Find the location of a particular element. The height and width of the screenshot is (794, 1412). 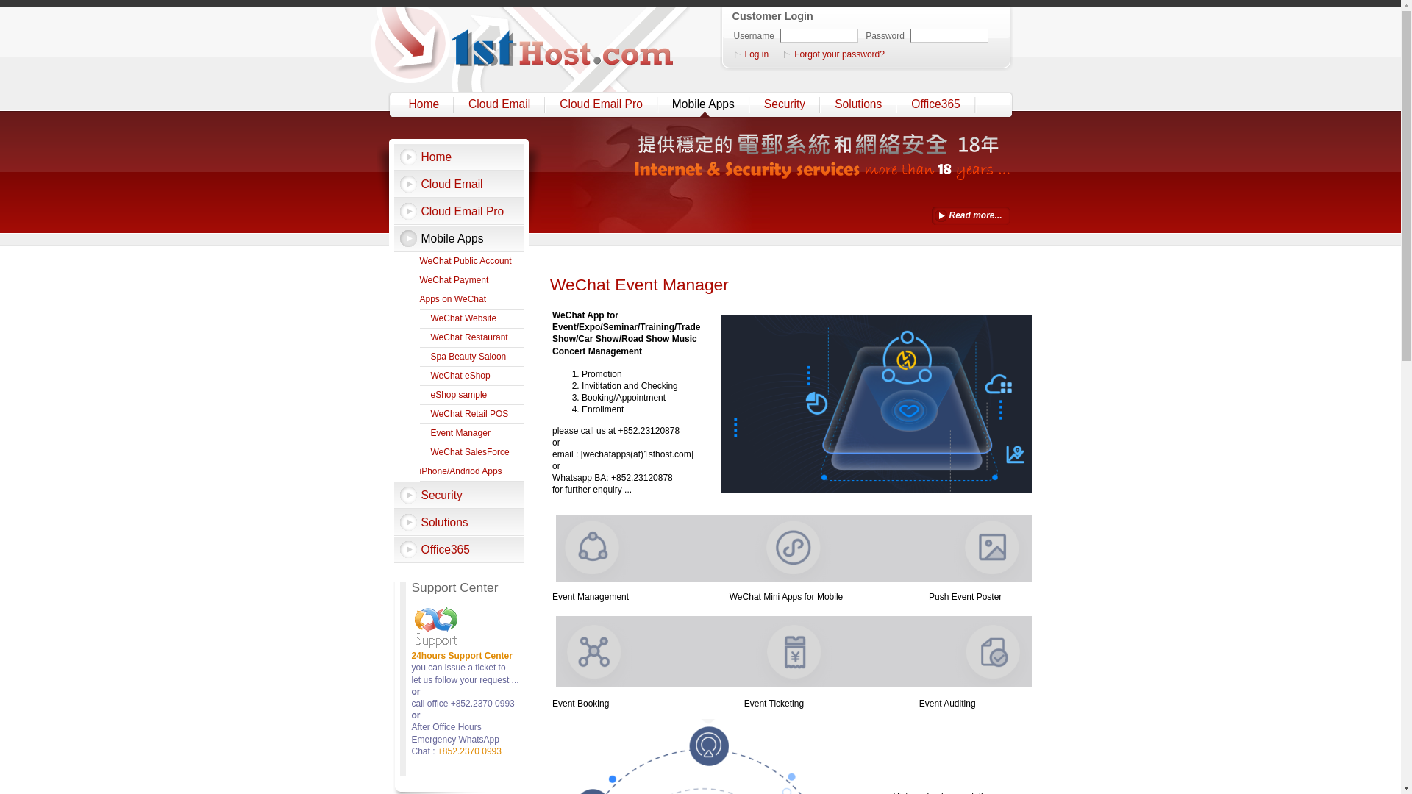

Solutions is located at coordinates (860, 105).